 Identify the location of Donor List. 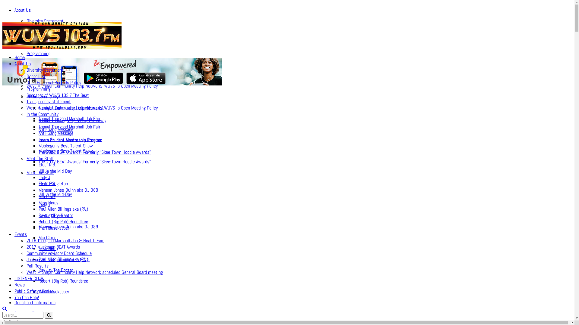
(36, 76).